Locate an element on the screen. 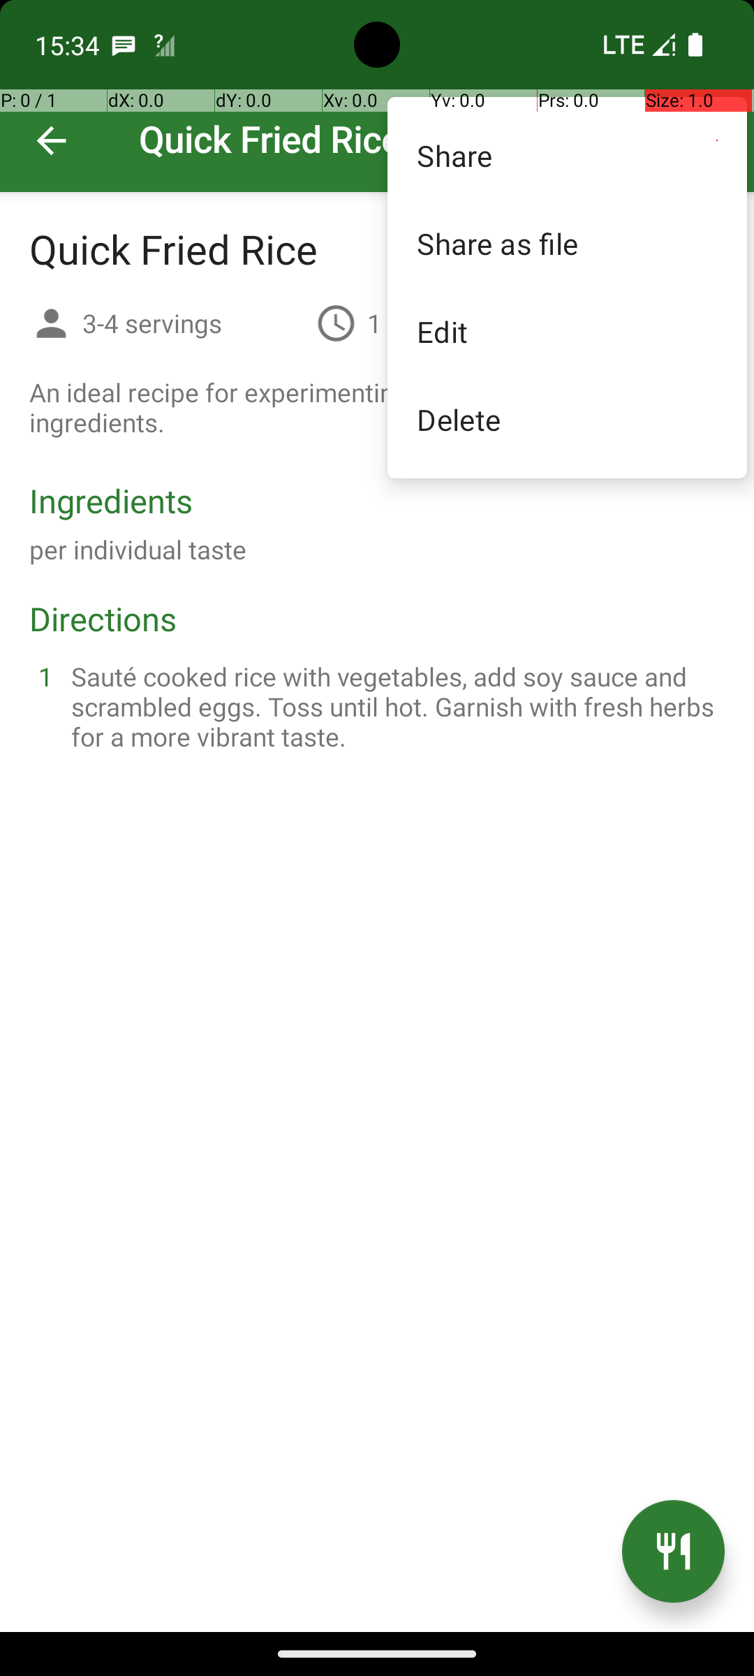 The width and height of the screenshot is (754, 1676). Share as file is located at coordinates (567, 243).